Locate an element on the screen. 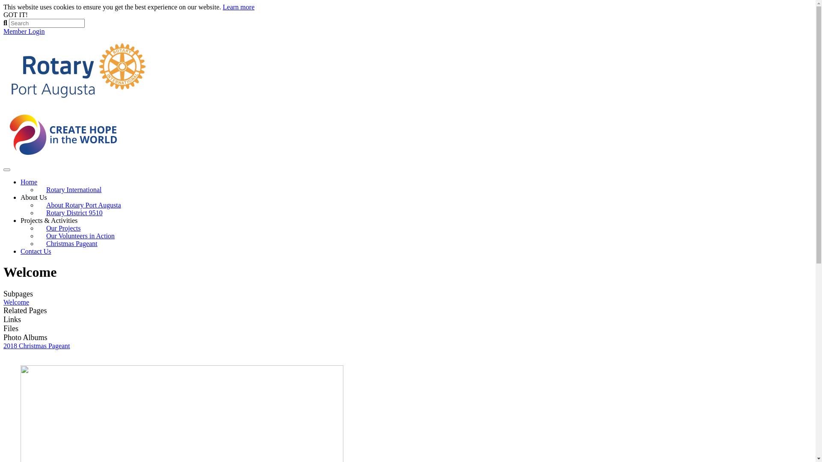  Toggle navigation is located at coordinates (7, 170).